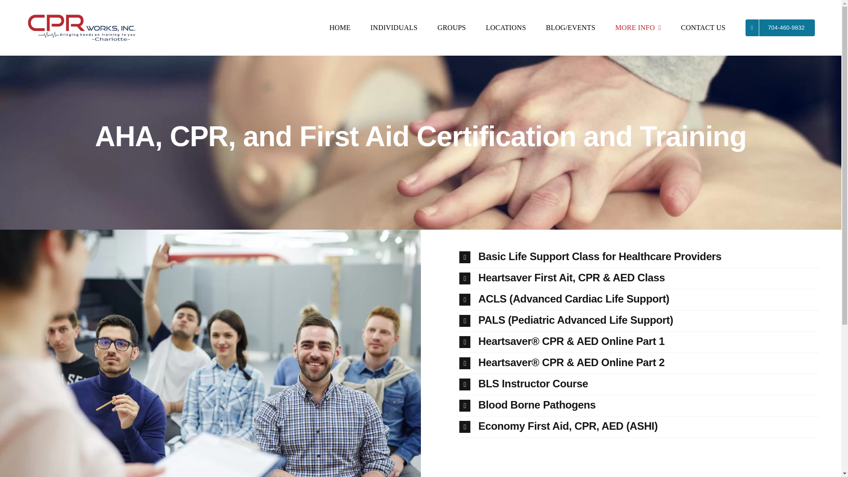 This screenshot has height=477, width=848. Describe the element at coordinates (394, 28) in the screenshot. I see `INDIVIDUALS` at that location.